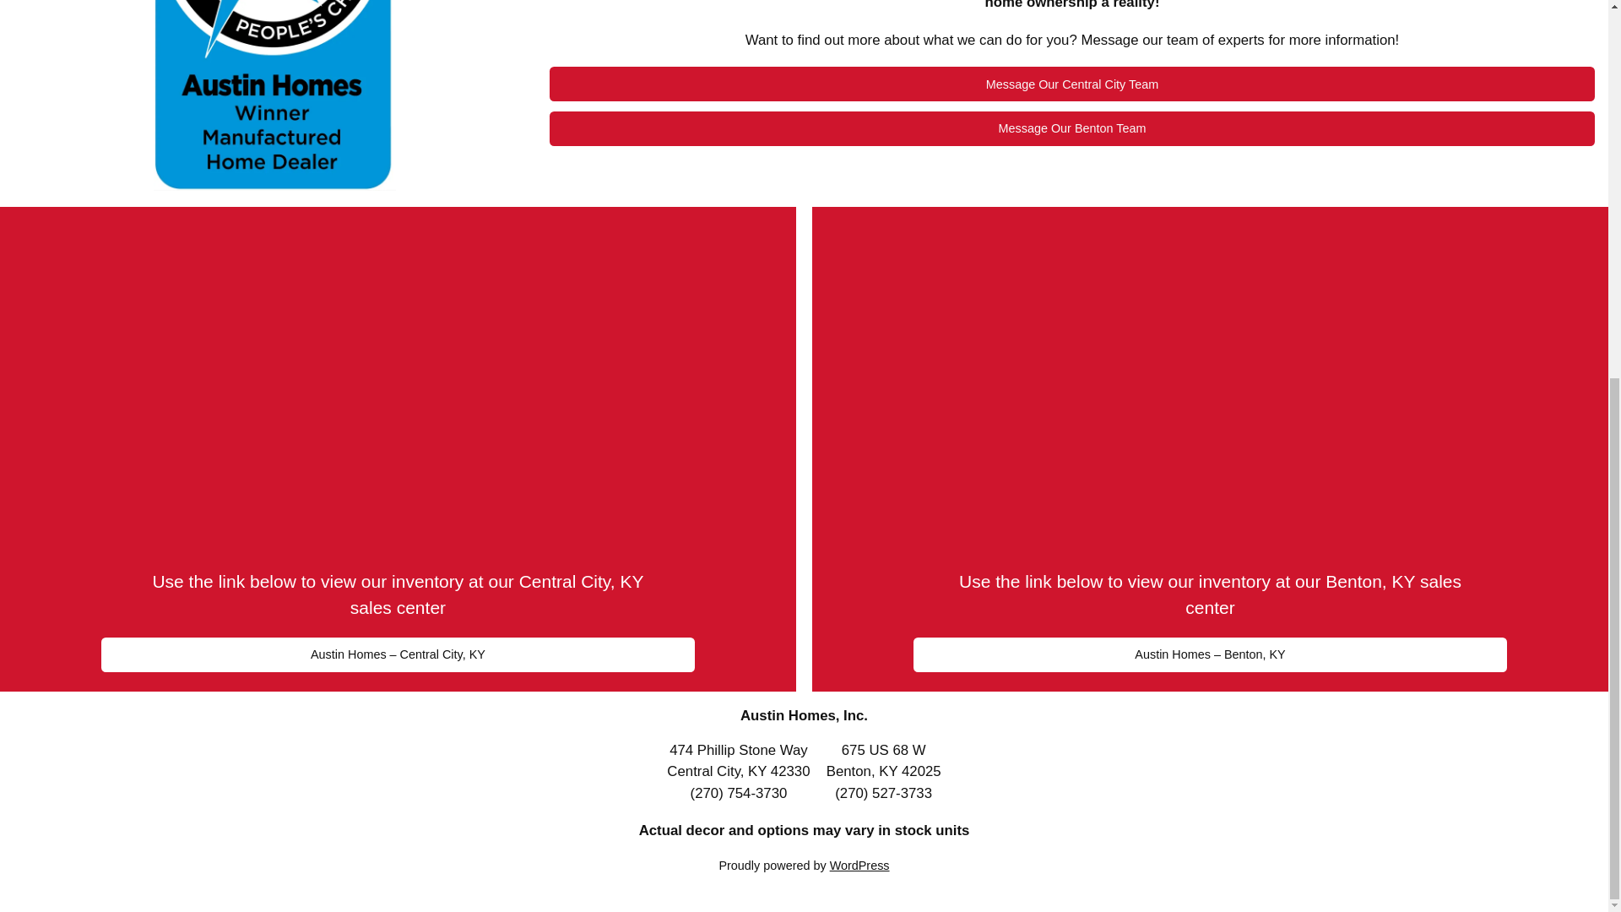 The image size is (1621, 912). Describe the element at coordinates (1072, 128) in the screenshot. I see `Message Our Benton Team` at that location.